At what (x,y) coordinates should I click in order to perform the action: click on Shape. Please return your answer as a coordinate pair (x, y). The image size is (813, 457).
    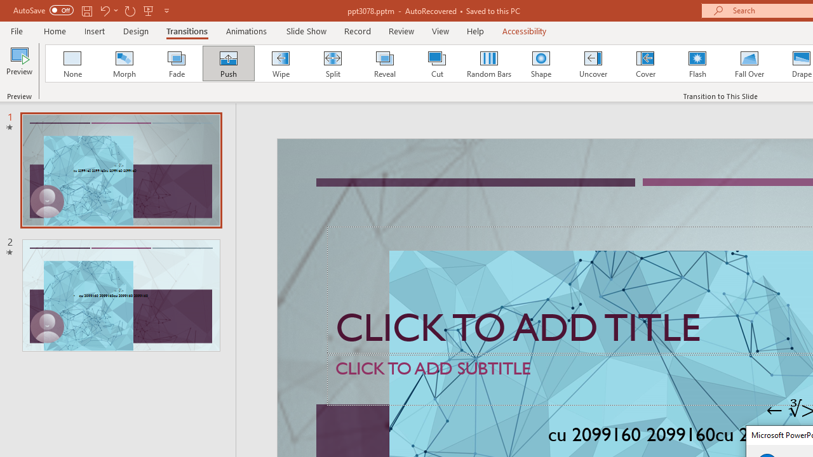
    Looking at the image, I should click on (541, 63).